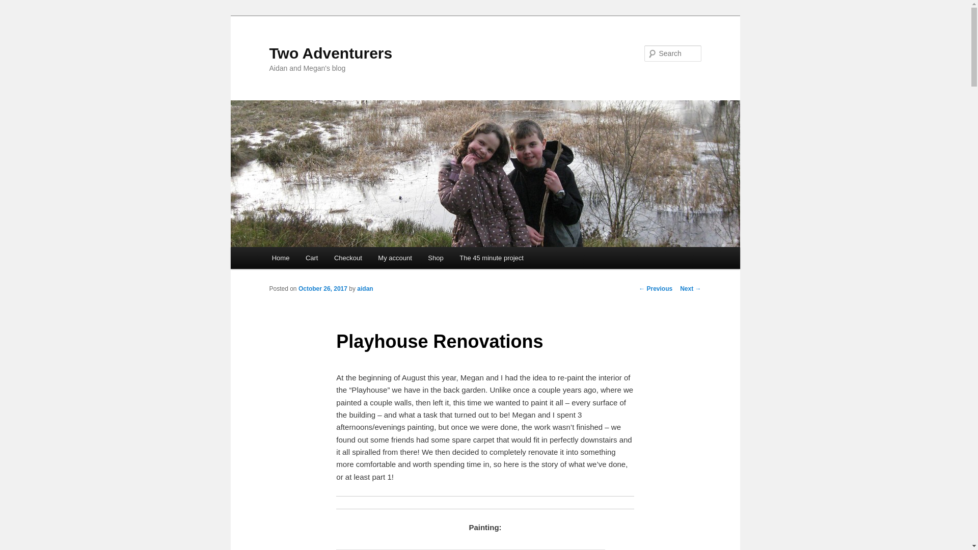 The height and width of the screenshot is (550, 978). What do you see at coordinates (311, 258) in the screenshot?
I see `Cart` at bounding box center [311, 258].